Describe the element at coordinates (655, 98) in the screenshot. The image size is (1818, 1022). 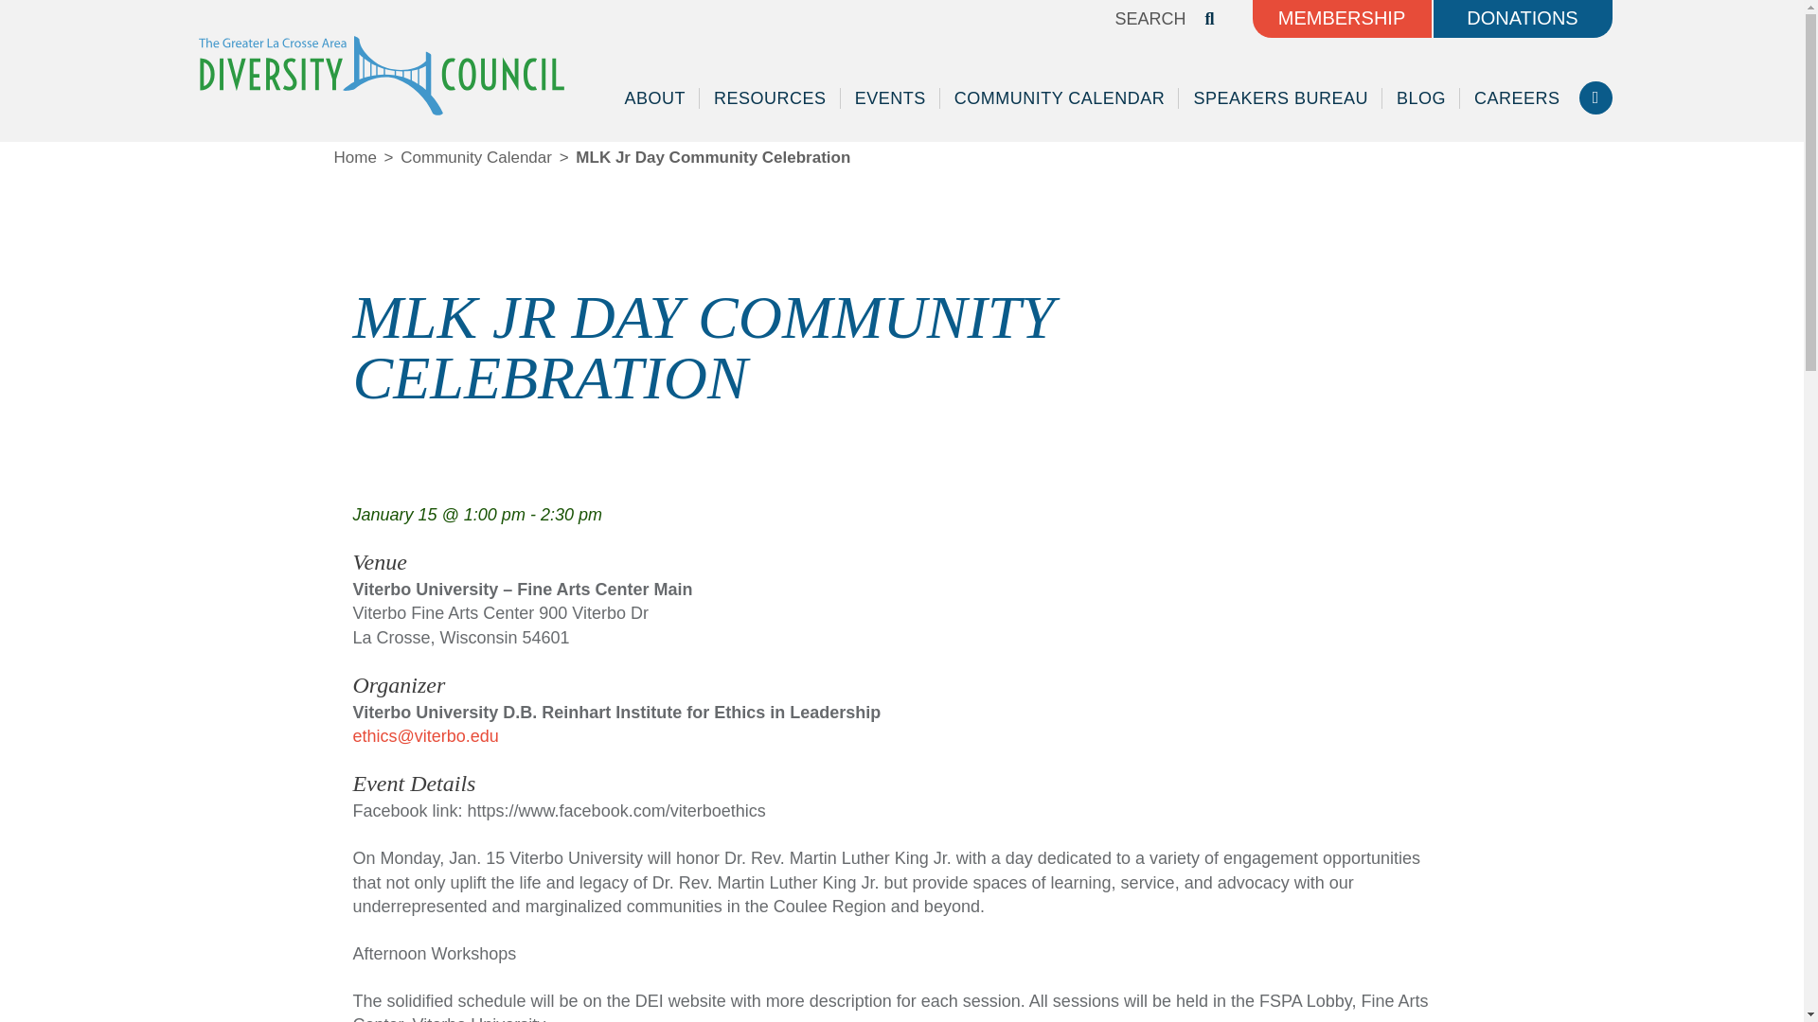
I see `ABOUT` at that location.